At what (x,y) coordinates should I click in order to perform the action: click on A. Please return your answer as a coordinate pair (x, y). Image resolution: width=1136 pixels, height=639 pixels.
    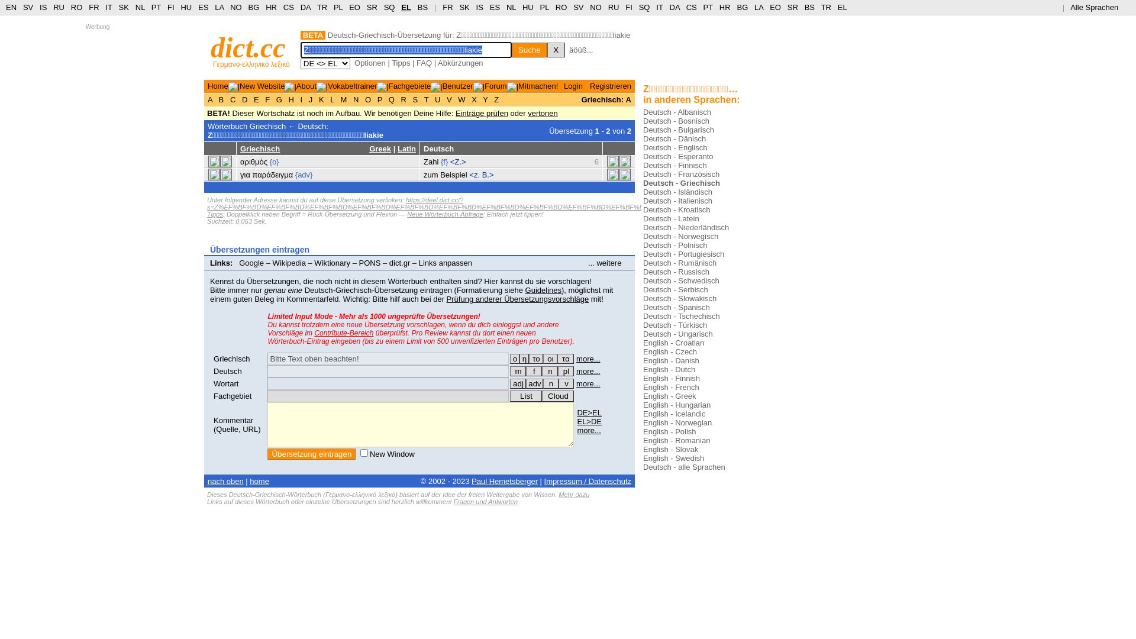
    Looking at the image, I should click on (211, 99).